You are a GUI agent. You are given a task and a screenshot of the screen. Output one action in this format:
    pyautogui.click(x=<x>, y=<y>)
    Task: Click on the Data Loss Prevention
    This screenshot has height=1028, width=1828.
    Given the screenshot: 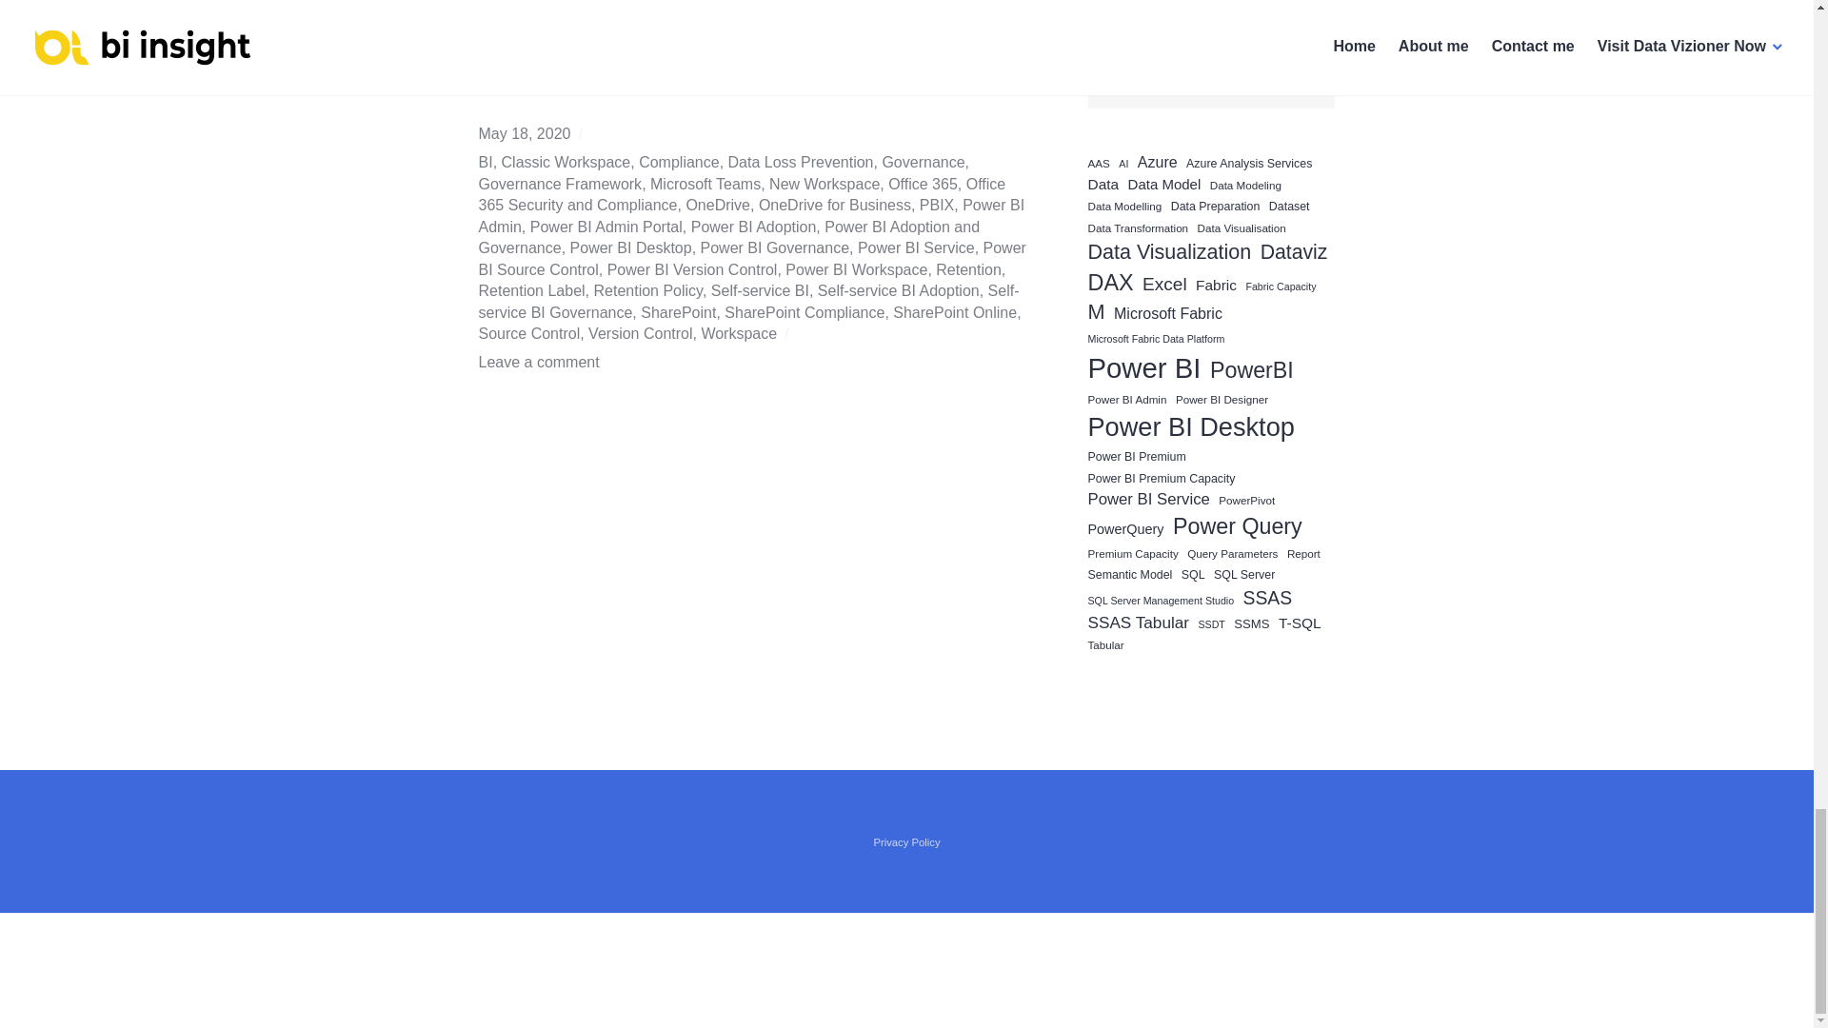 What is the action you would take?
    pyautogui.click(x=800, y=162)
    